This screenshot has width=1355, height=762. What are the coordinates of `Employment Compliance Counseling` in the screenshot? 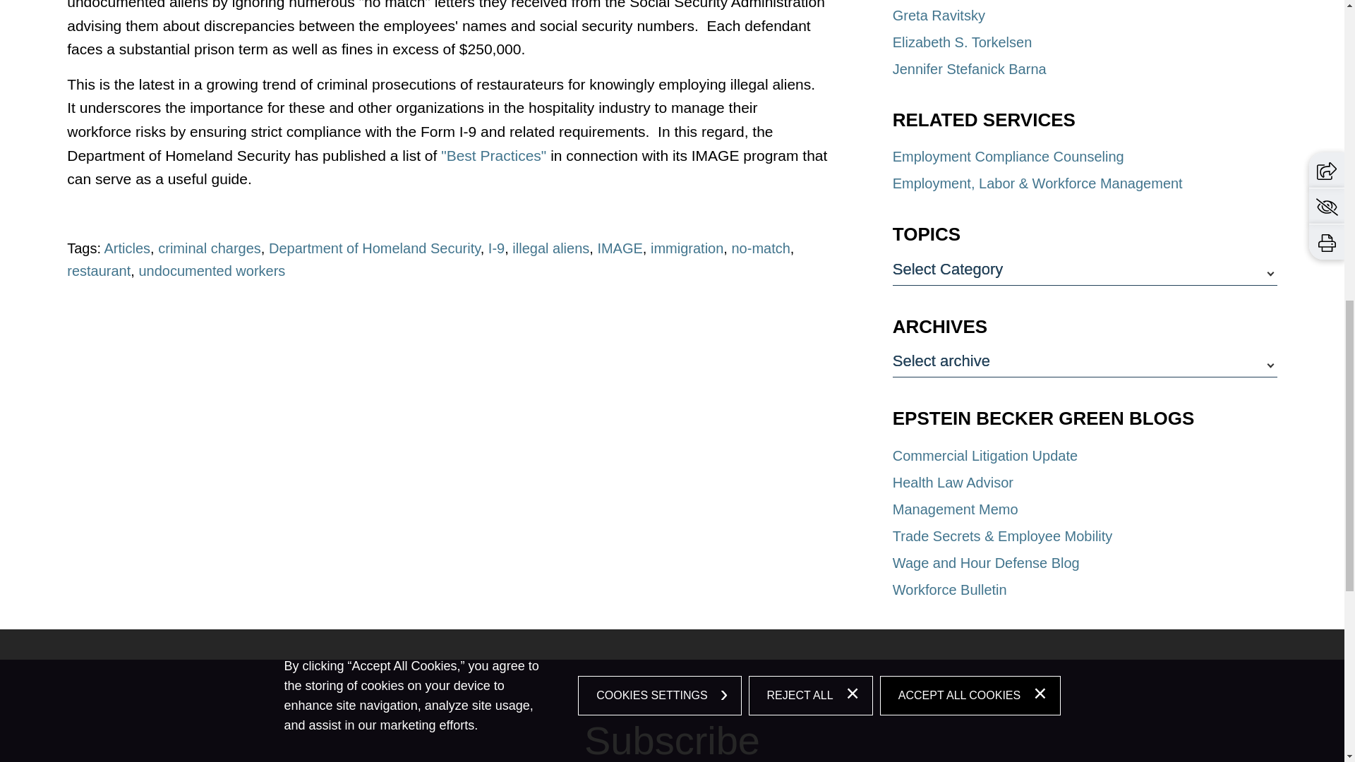 It's located at (1008, 157).